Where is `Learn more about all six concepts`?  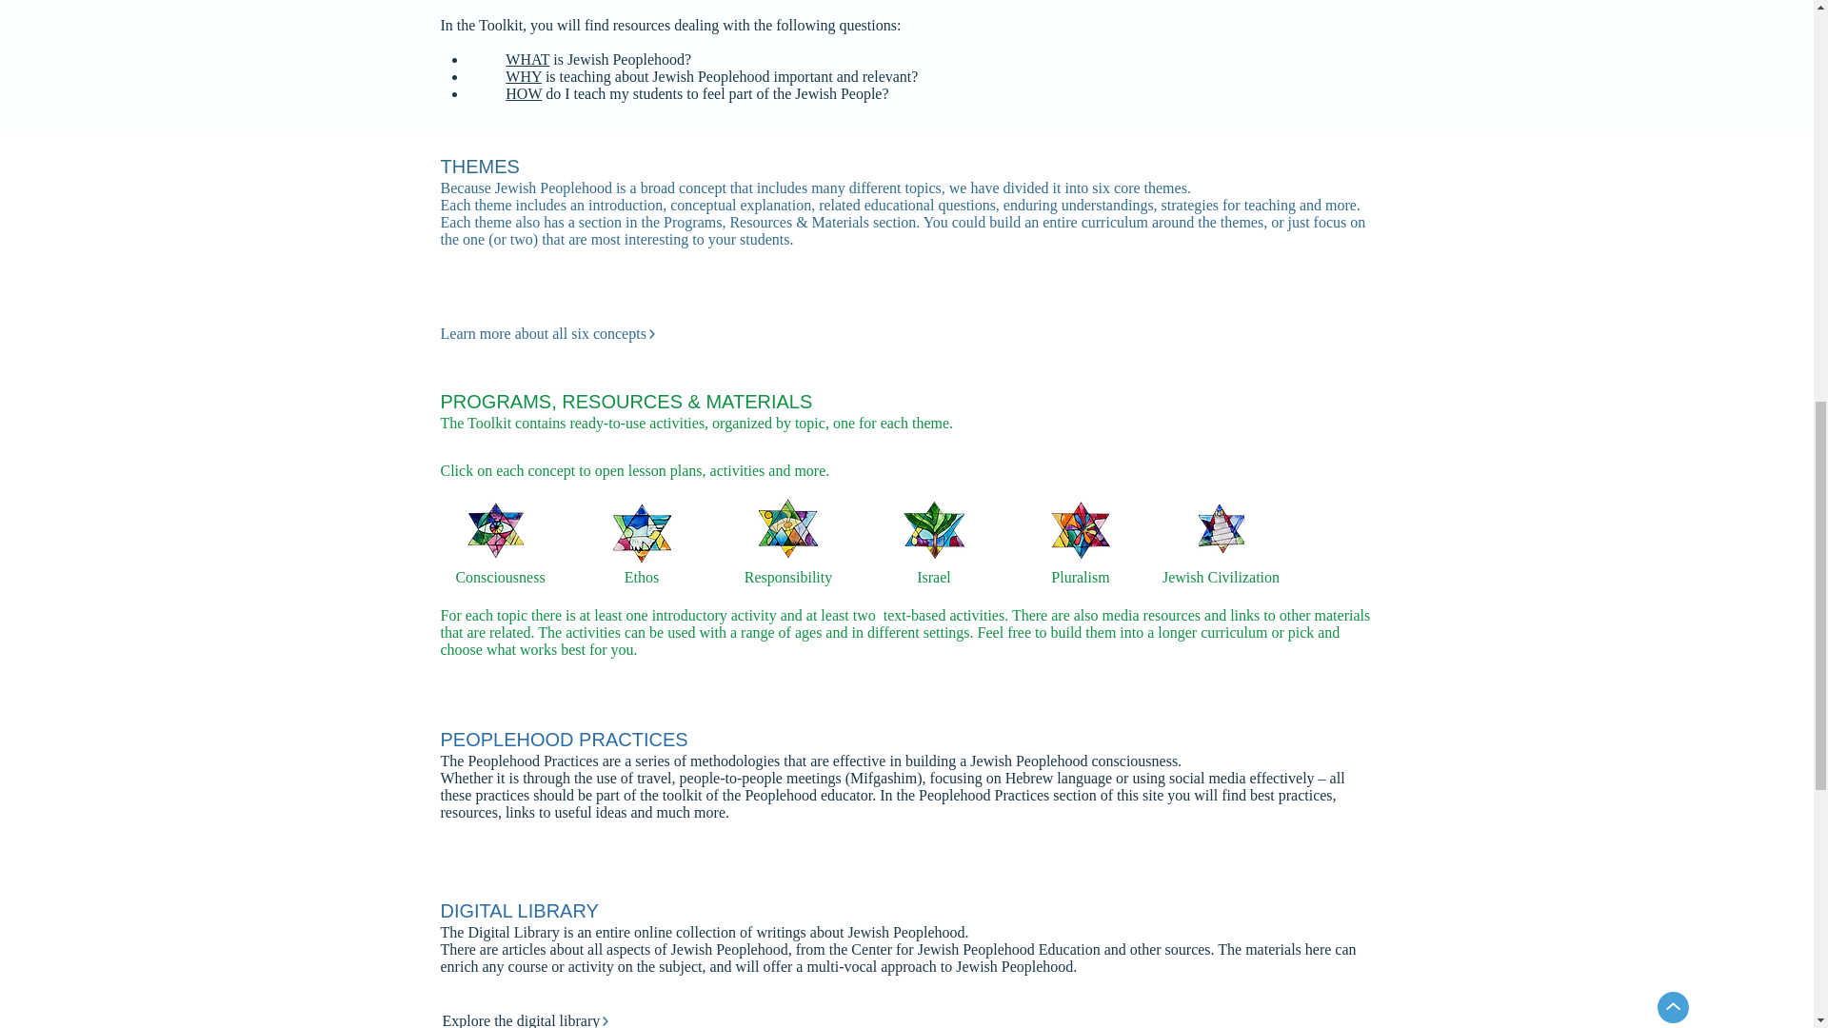 Learn more about all six concepts is located at coordinates (629, 333).